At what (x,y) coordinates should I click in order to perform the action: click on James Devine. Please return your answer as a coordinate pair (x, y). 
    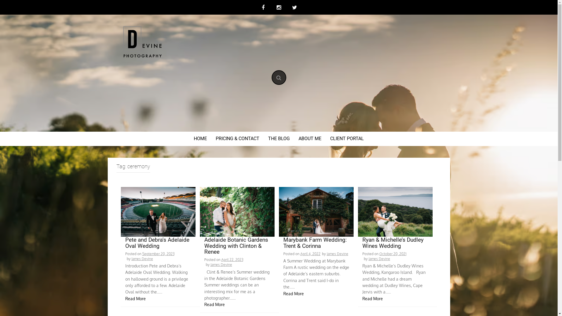
    Looking at the image, I should click on (337, 254).